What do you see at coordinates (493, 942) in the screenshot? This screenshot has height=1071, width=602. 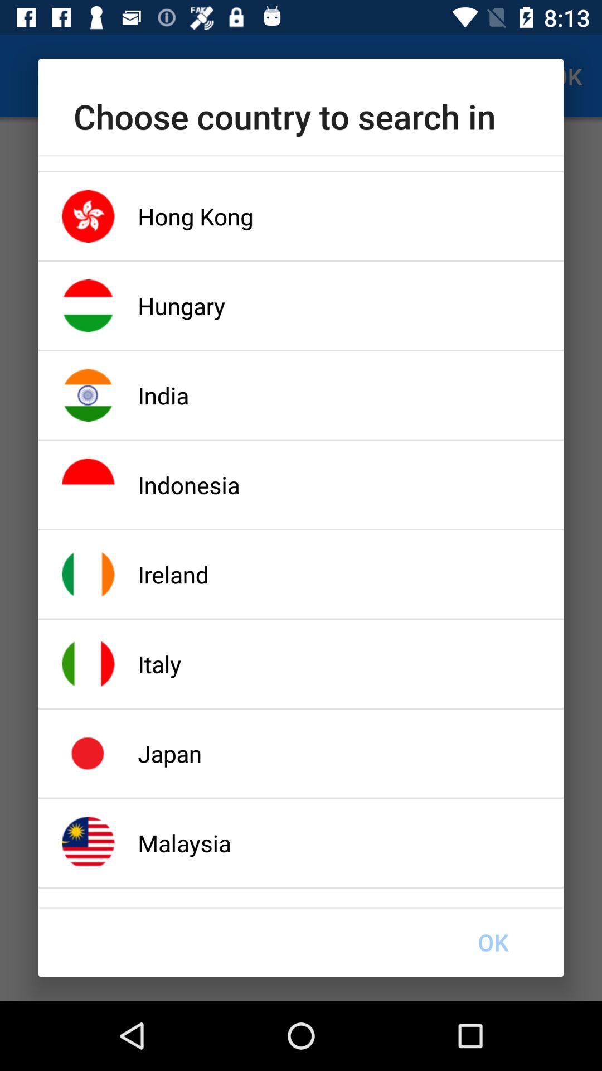 I see `jump until ok item` at bounding box center [493, 942].